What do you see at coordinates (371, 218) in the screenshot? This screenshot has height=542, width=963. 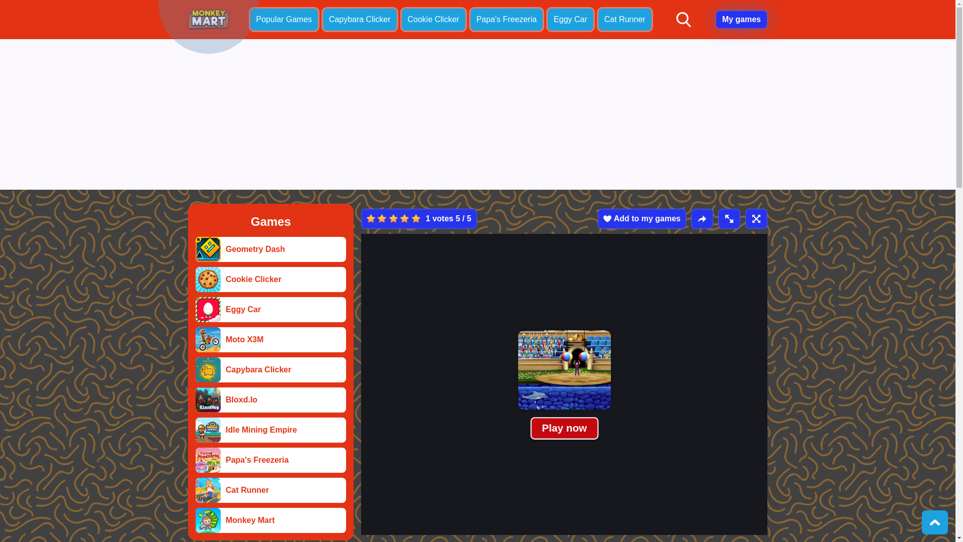 I see `bad` at bounding box center [371, 218].